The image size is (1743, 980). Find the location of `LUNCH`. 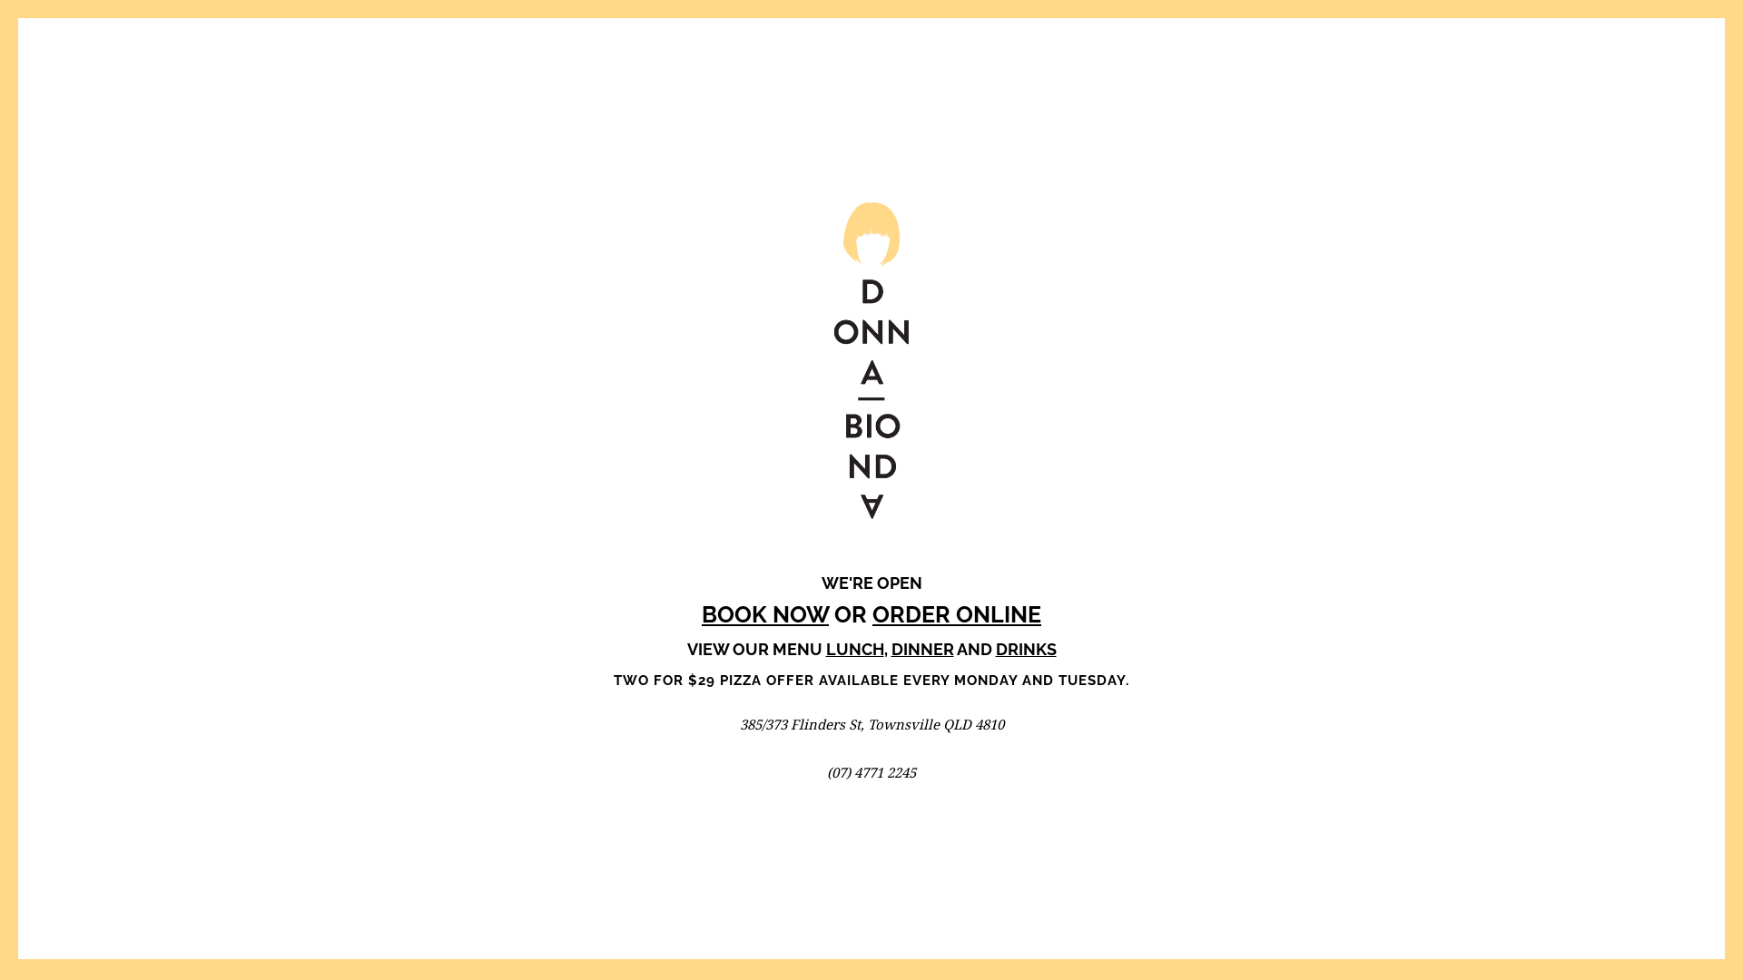

LUNCH is located at coordinates (855, 648).